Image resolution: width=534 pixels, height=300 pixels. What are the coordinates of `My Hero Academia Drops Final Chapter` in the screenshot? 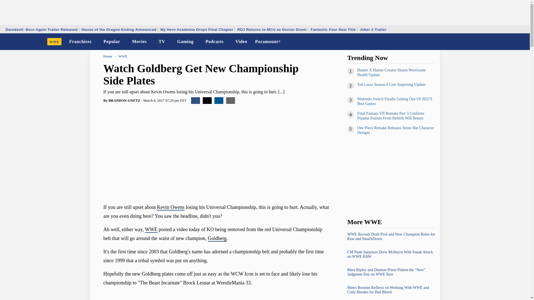 It's located at (197, 29).